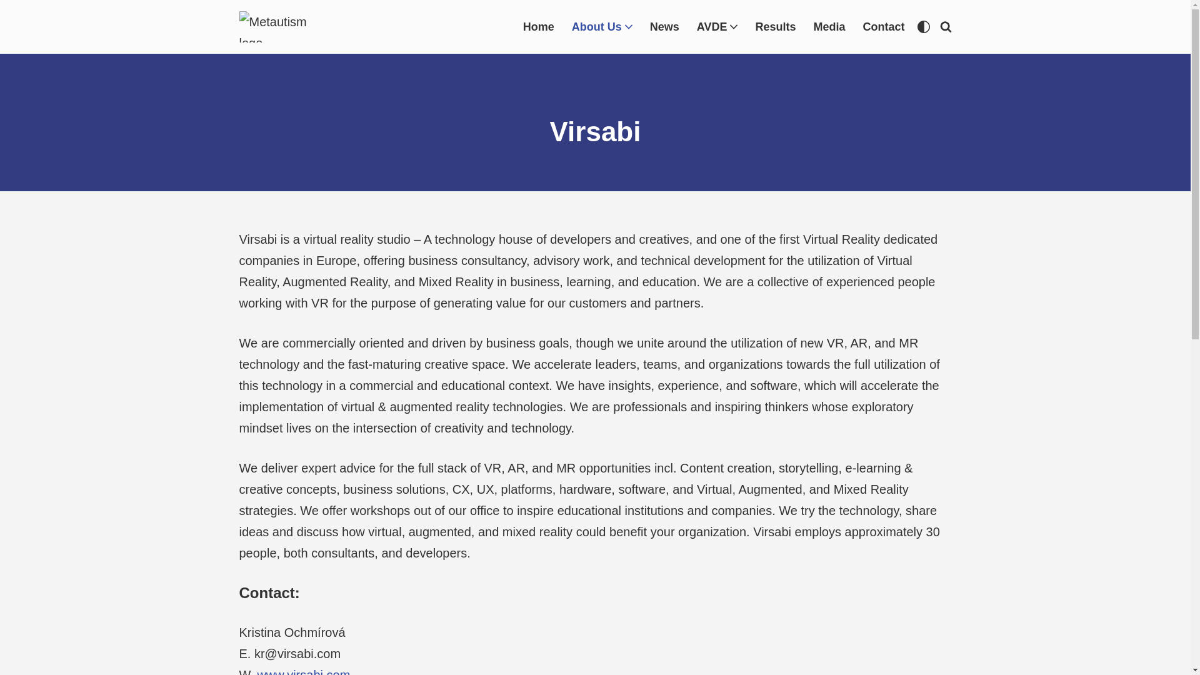 This screenshot has width=1200, height=675. Describe the element at coordinates (712, 27) in the screenshot. I see `AVDE` at that location.